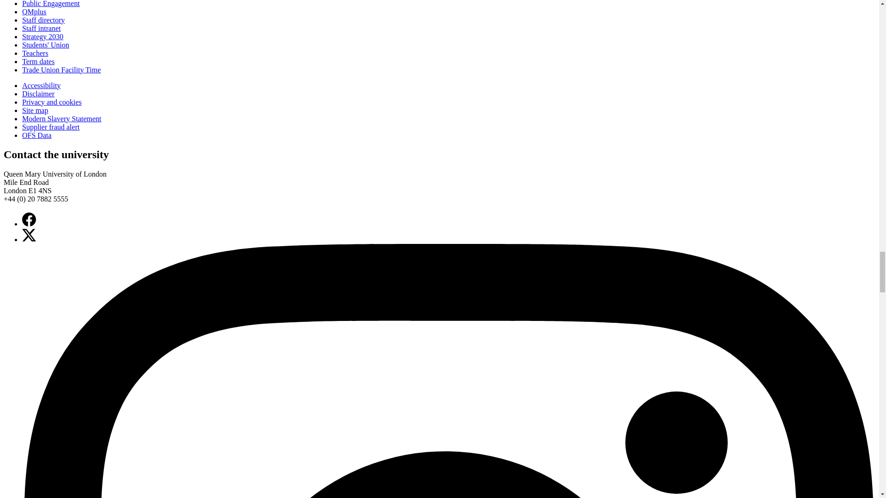  What do you see at coordinates (29, 219) in the screenshot?
I see `Facebook` at bounding box center [29, 219].